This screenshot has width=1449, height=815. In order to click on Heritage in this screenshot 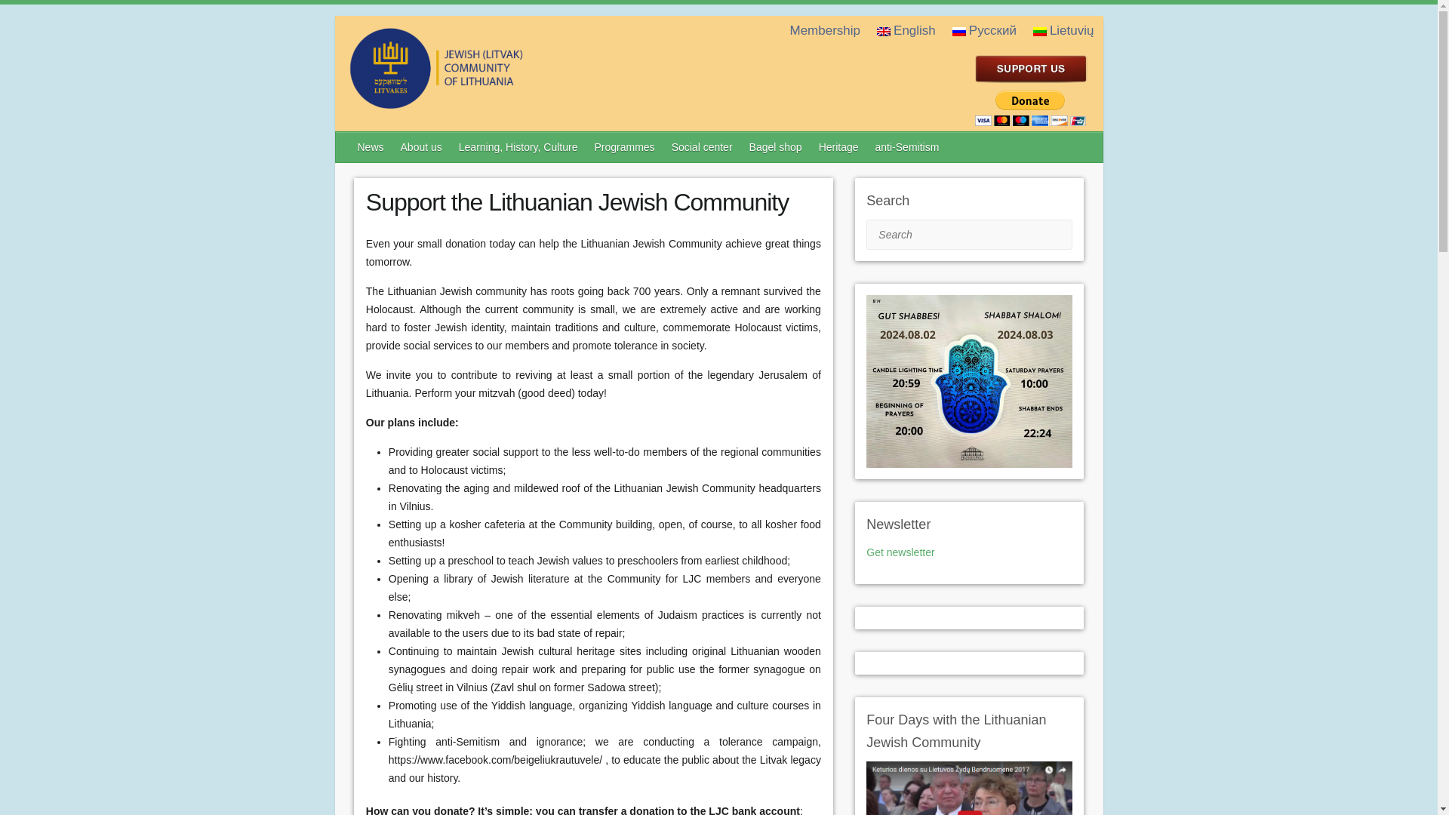, I will do `click(839, 146)`.